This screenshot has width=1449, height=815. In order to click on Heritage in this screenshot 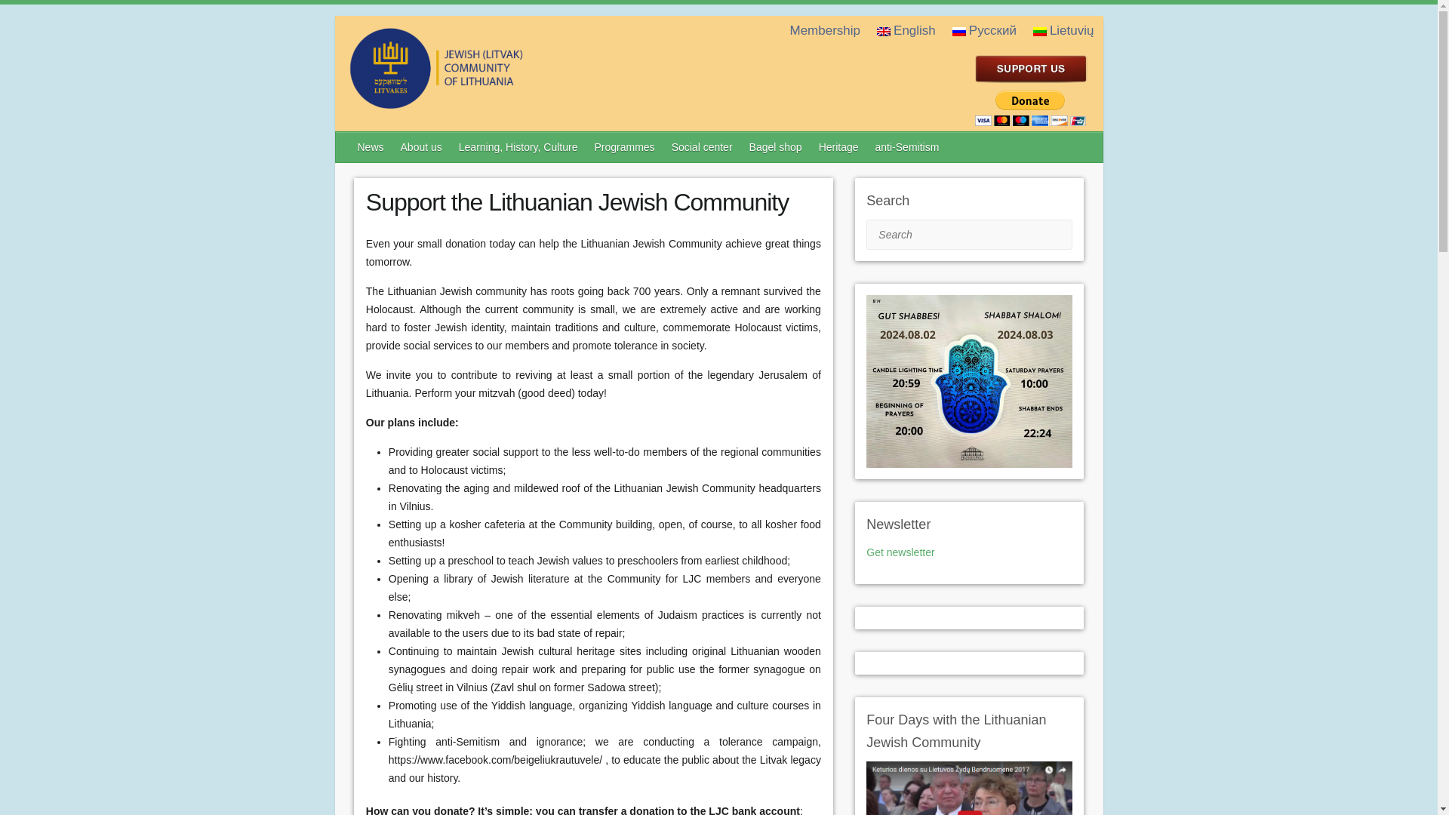, I will do `click(839, 146)`.